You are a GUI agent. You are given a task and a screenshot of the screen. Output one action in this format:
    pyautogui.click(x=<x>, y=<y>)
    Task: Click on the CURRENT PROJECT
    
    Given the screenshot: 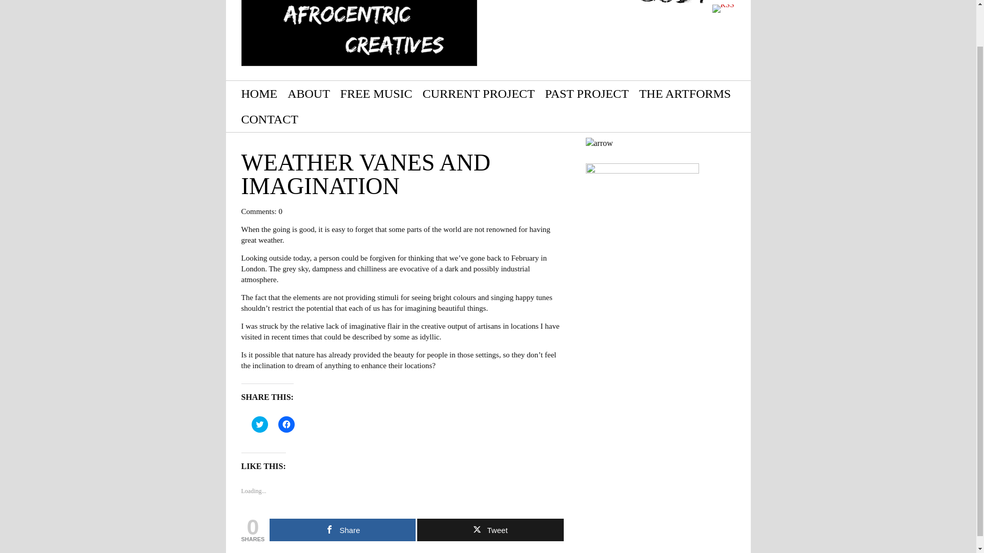 What is the action you would take?
    pyautogui.click(x=479, y=93)
    